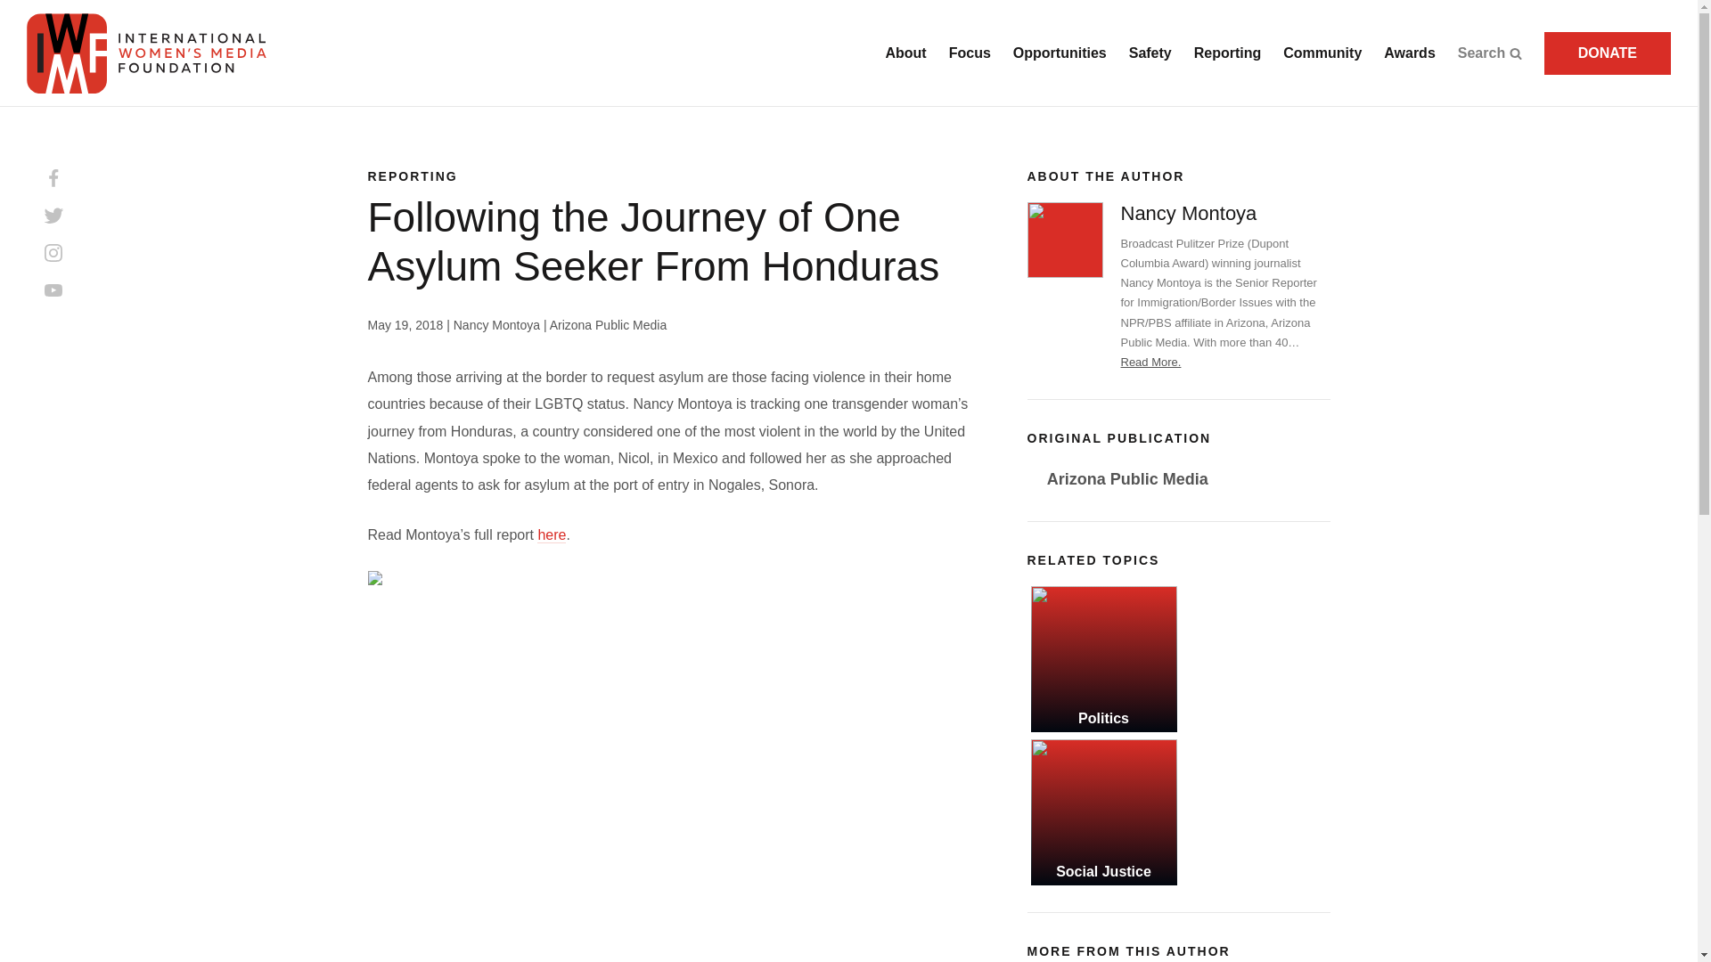 Image resolution: width=1711 pixels, height=962 pixels. What do you see at coordinates (1060, 53) in the screenshot?
I see `Opportunities` at bounding box center [1060, 53].